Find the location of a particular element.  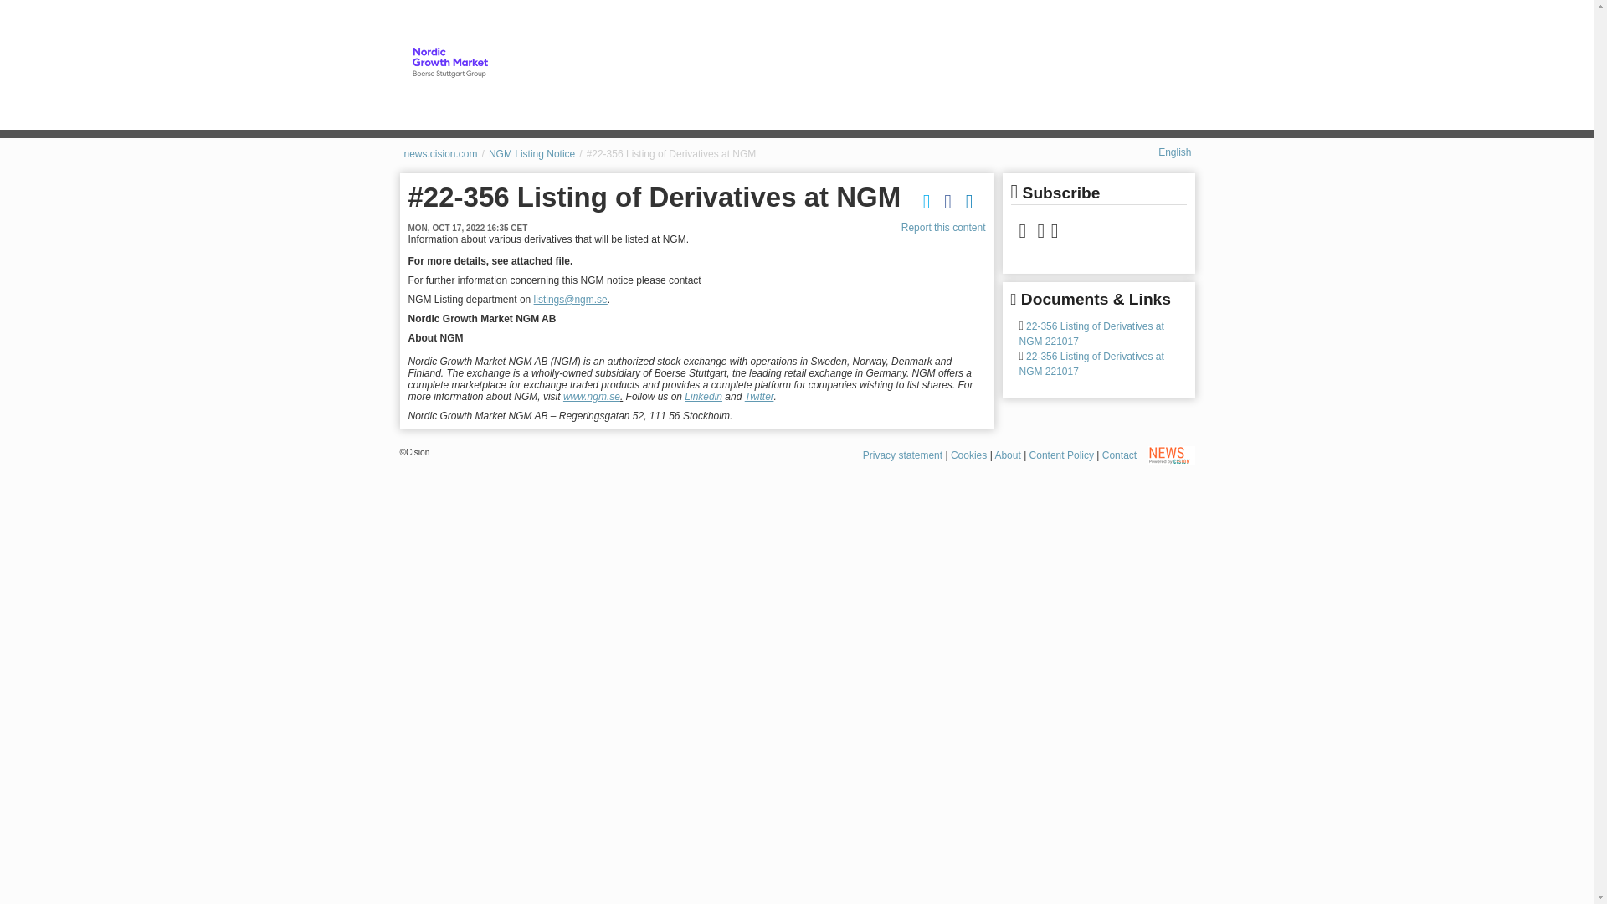

Cookies is located at coordinates (968, 455).